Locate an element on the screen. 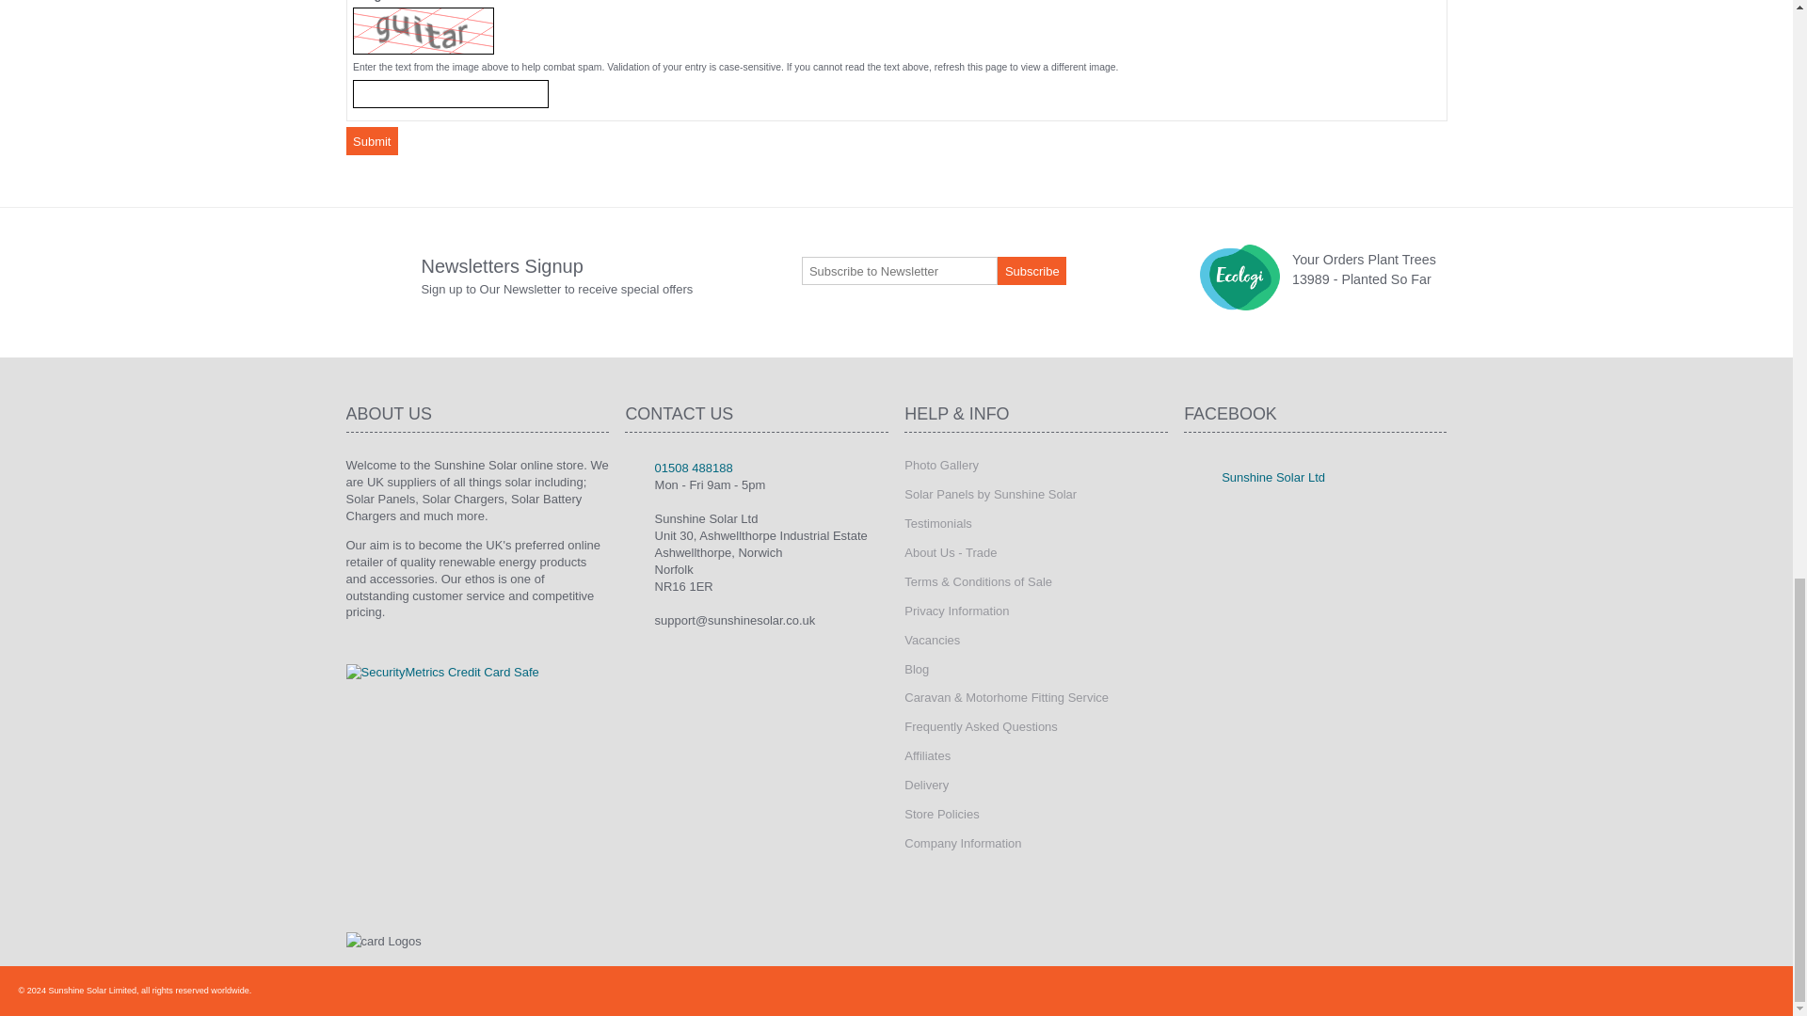  Subscribe is located at coordinates (1031, 271).